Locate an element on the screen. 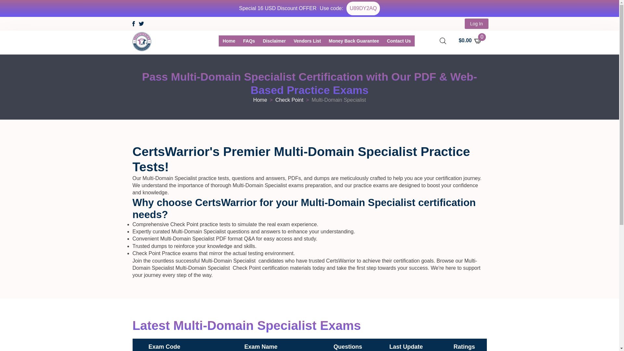 Image resolution: width=624 pixels, height=351 pixels. Log In is located at coordinates (476, 23).